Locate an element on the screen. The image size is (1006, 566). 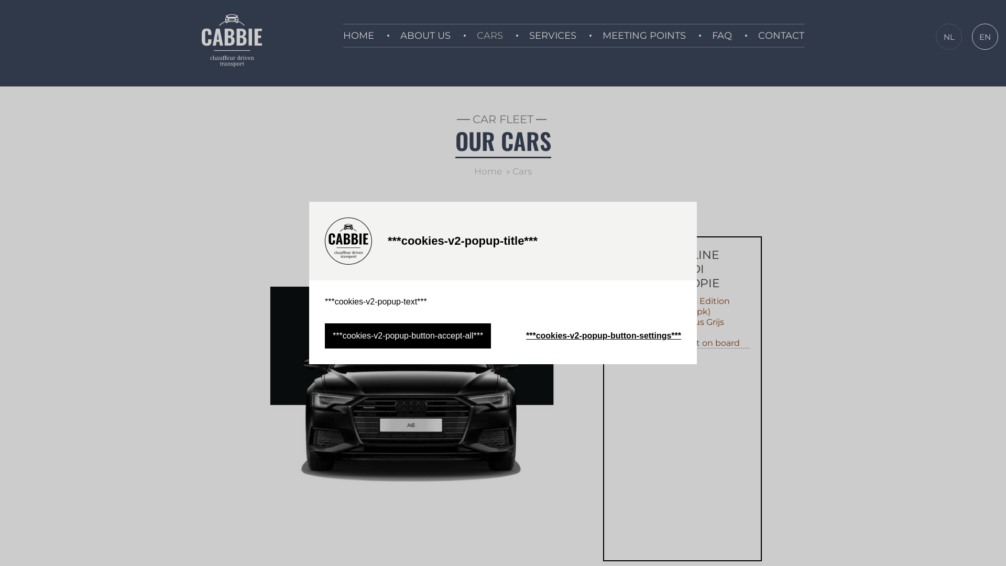
FAQ is located at coordinates (722, 36).